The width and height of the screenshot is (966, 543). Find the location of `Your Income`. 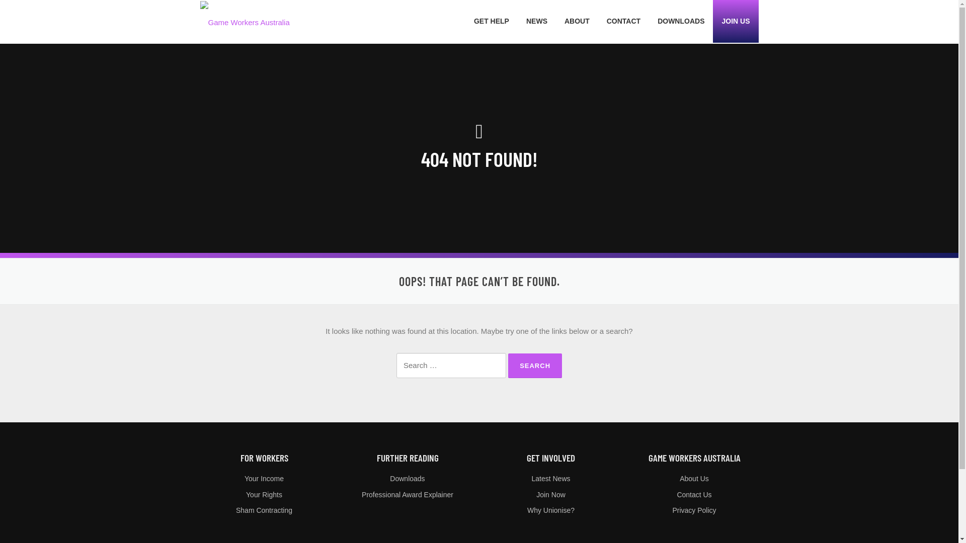

Your Income is located at coordinates (264, 479).